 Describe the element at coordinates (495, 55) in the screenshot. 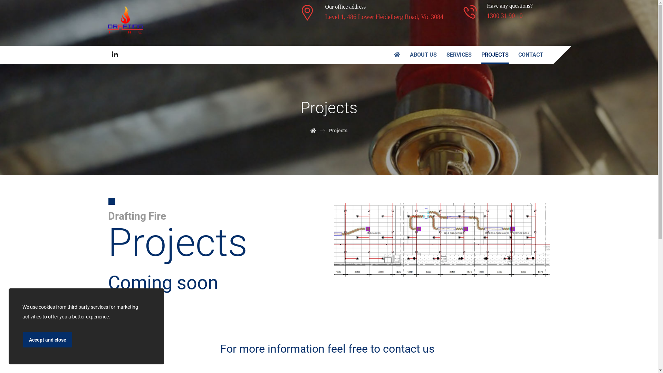

I see `PROJECTS` at that location.